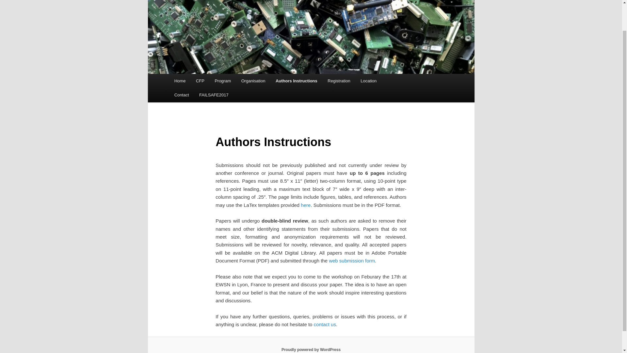 The image size is (627, 353). I want to click on Contact, so click(182, 95).